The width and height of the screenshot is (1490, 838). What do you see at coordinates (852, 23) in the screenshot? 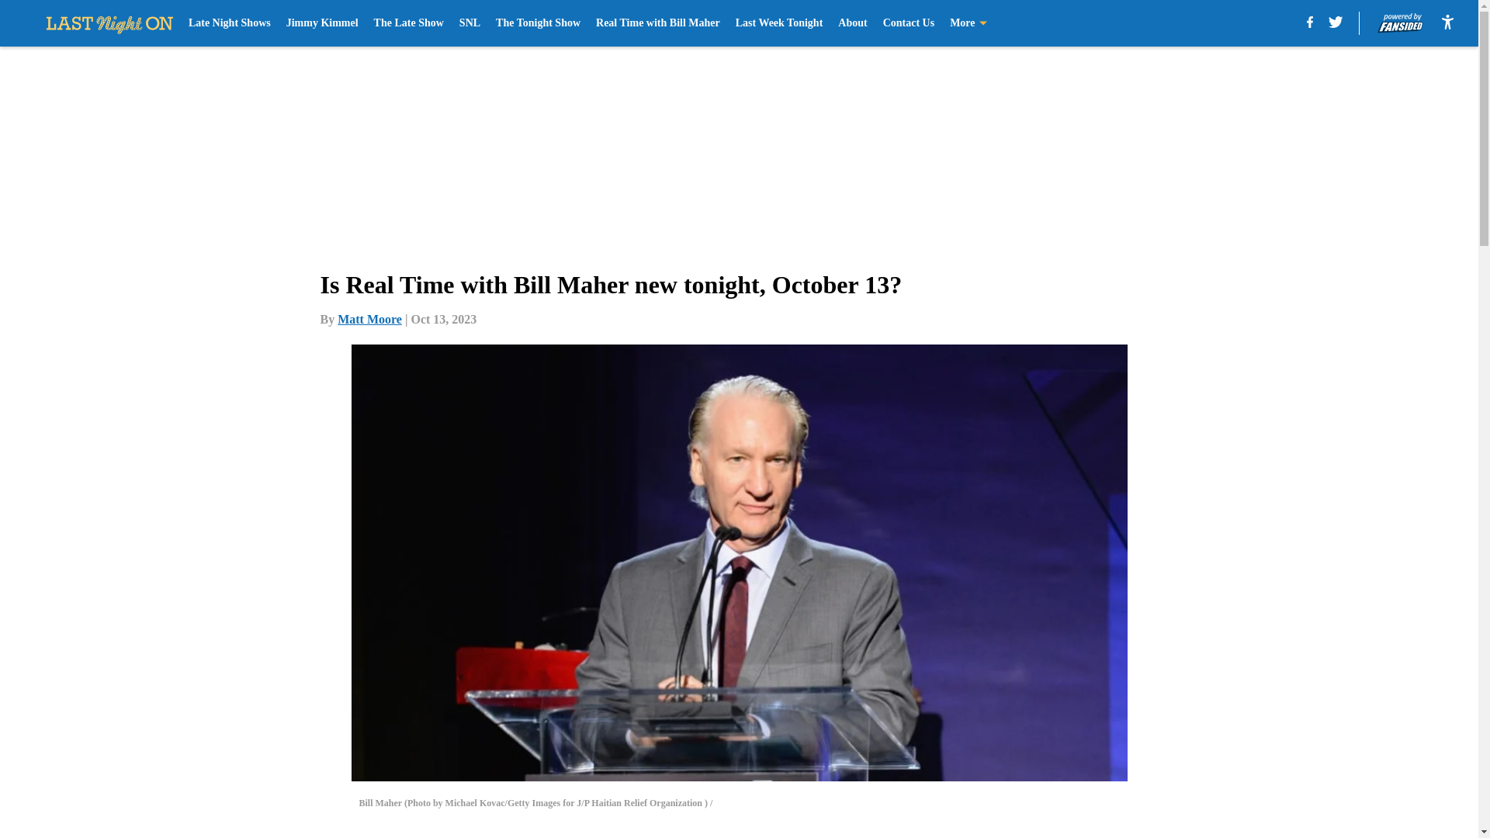
I see `About` at bounding box center [852, 23].